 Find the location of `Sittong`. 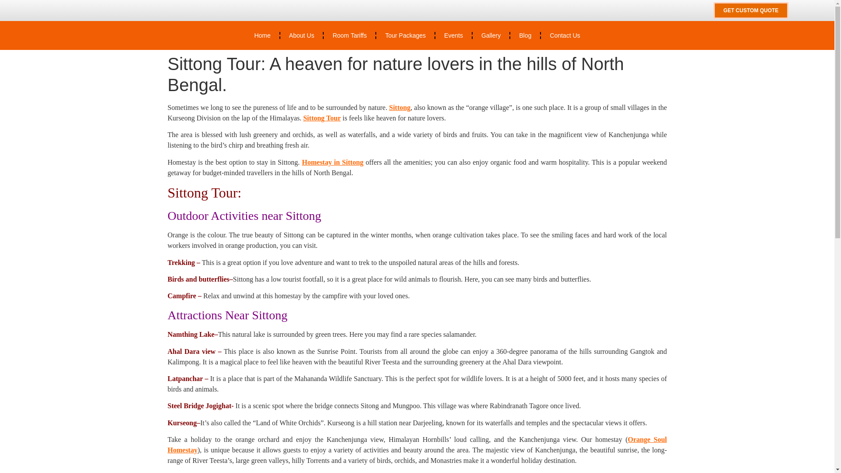

Sittong is located at coordinates (399, 107).